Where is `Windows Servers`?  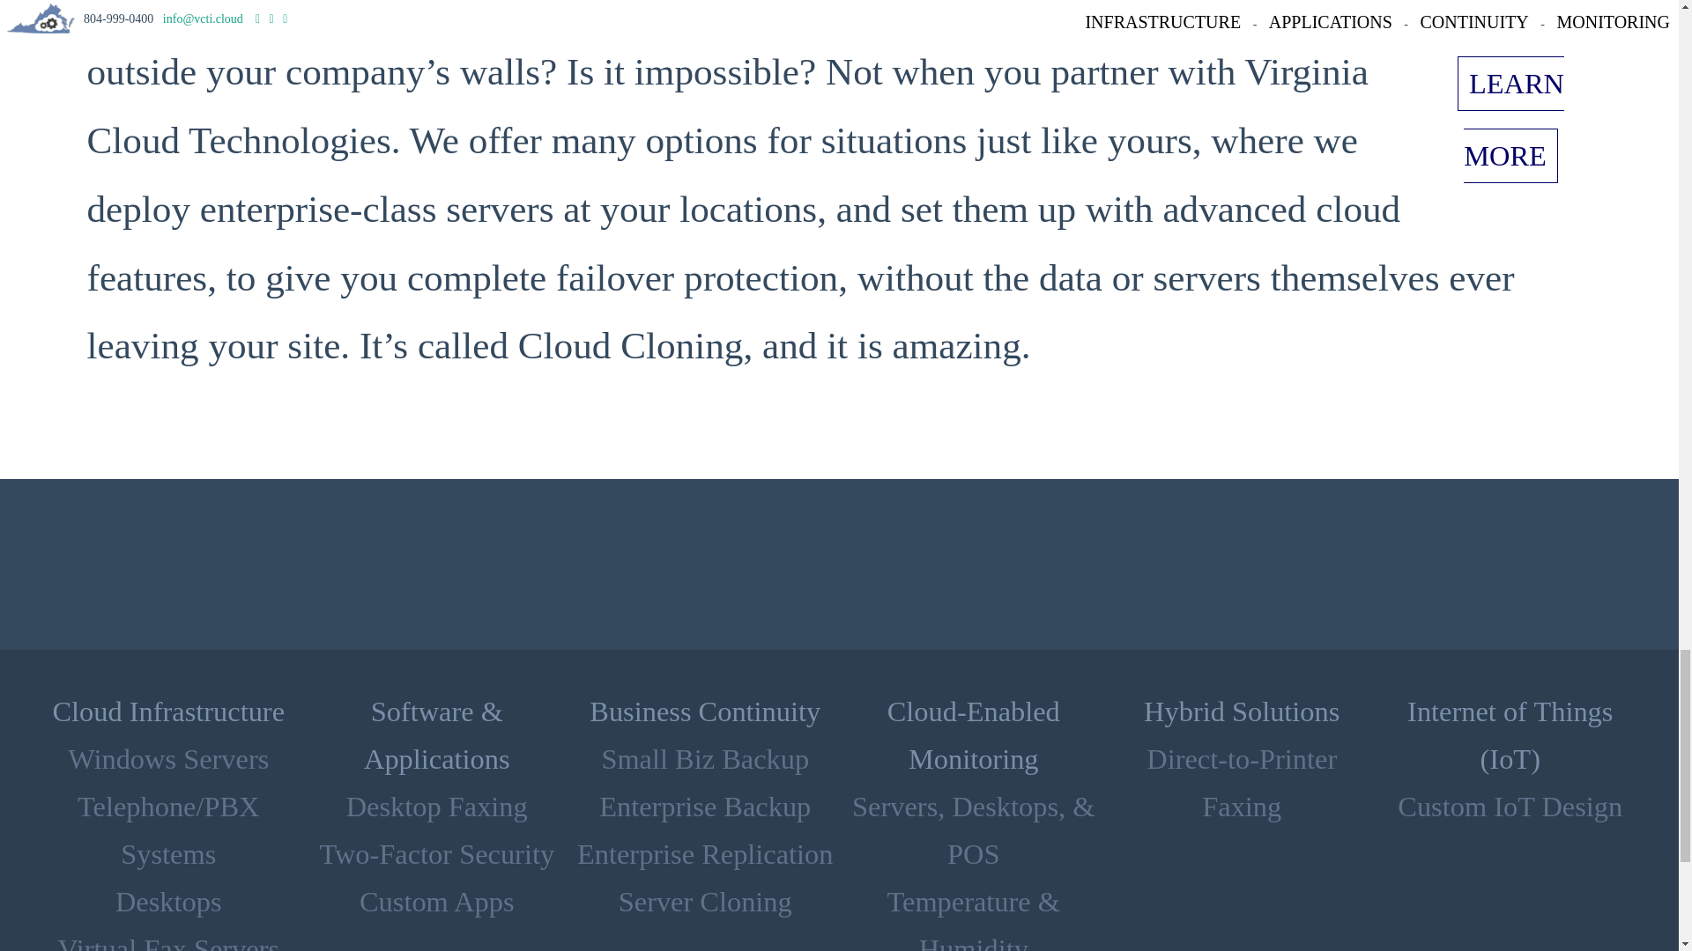
Windows Servers is located at coordinates (167, 759).